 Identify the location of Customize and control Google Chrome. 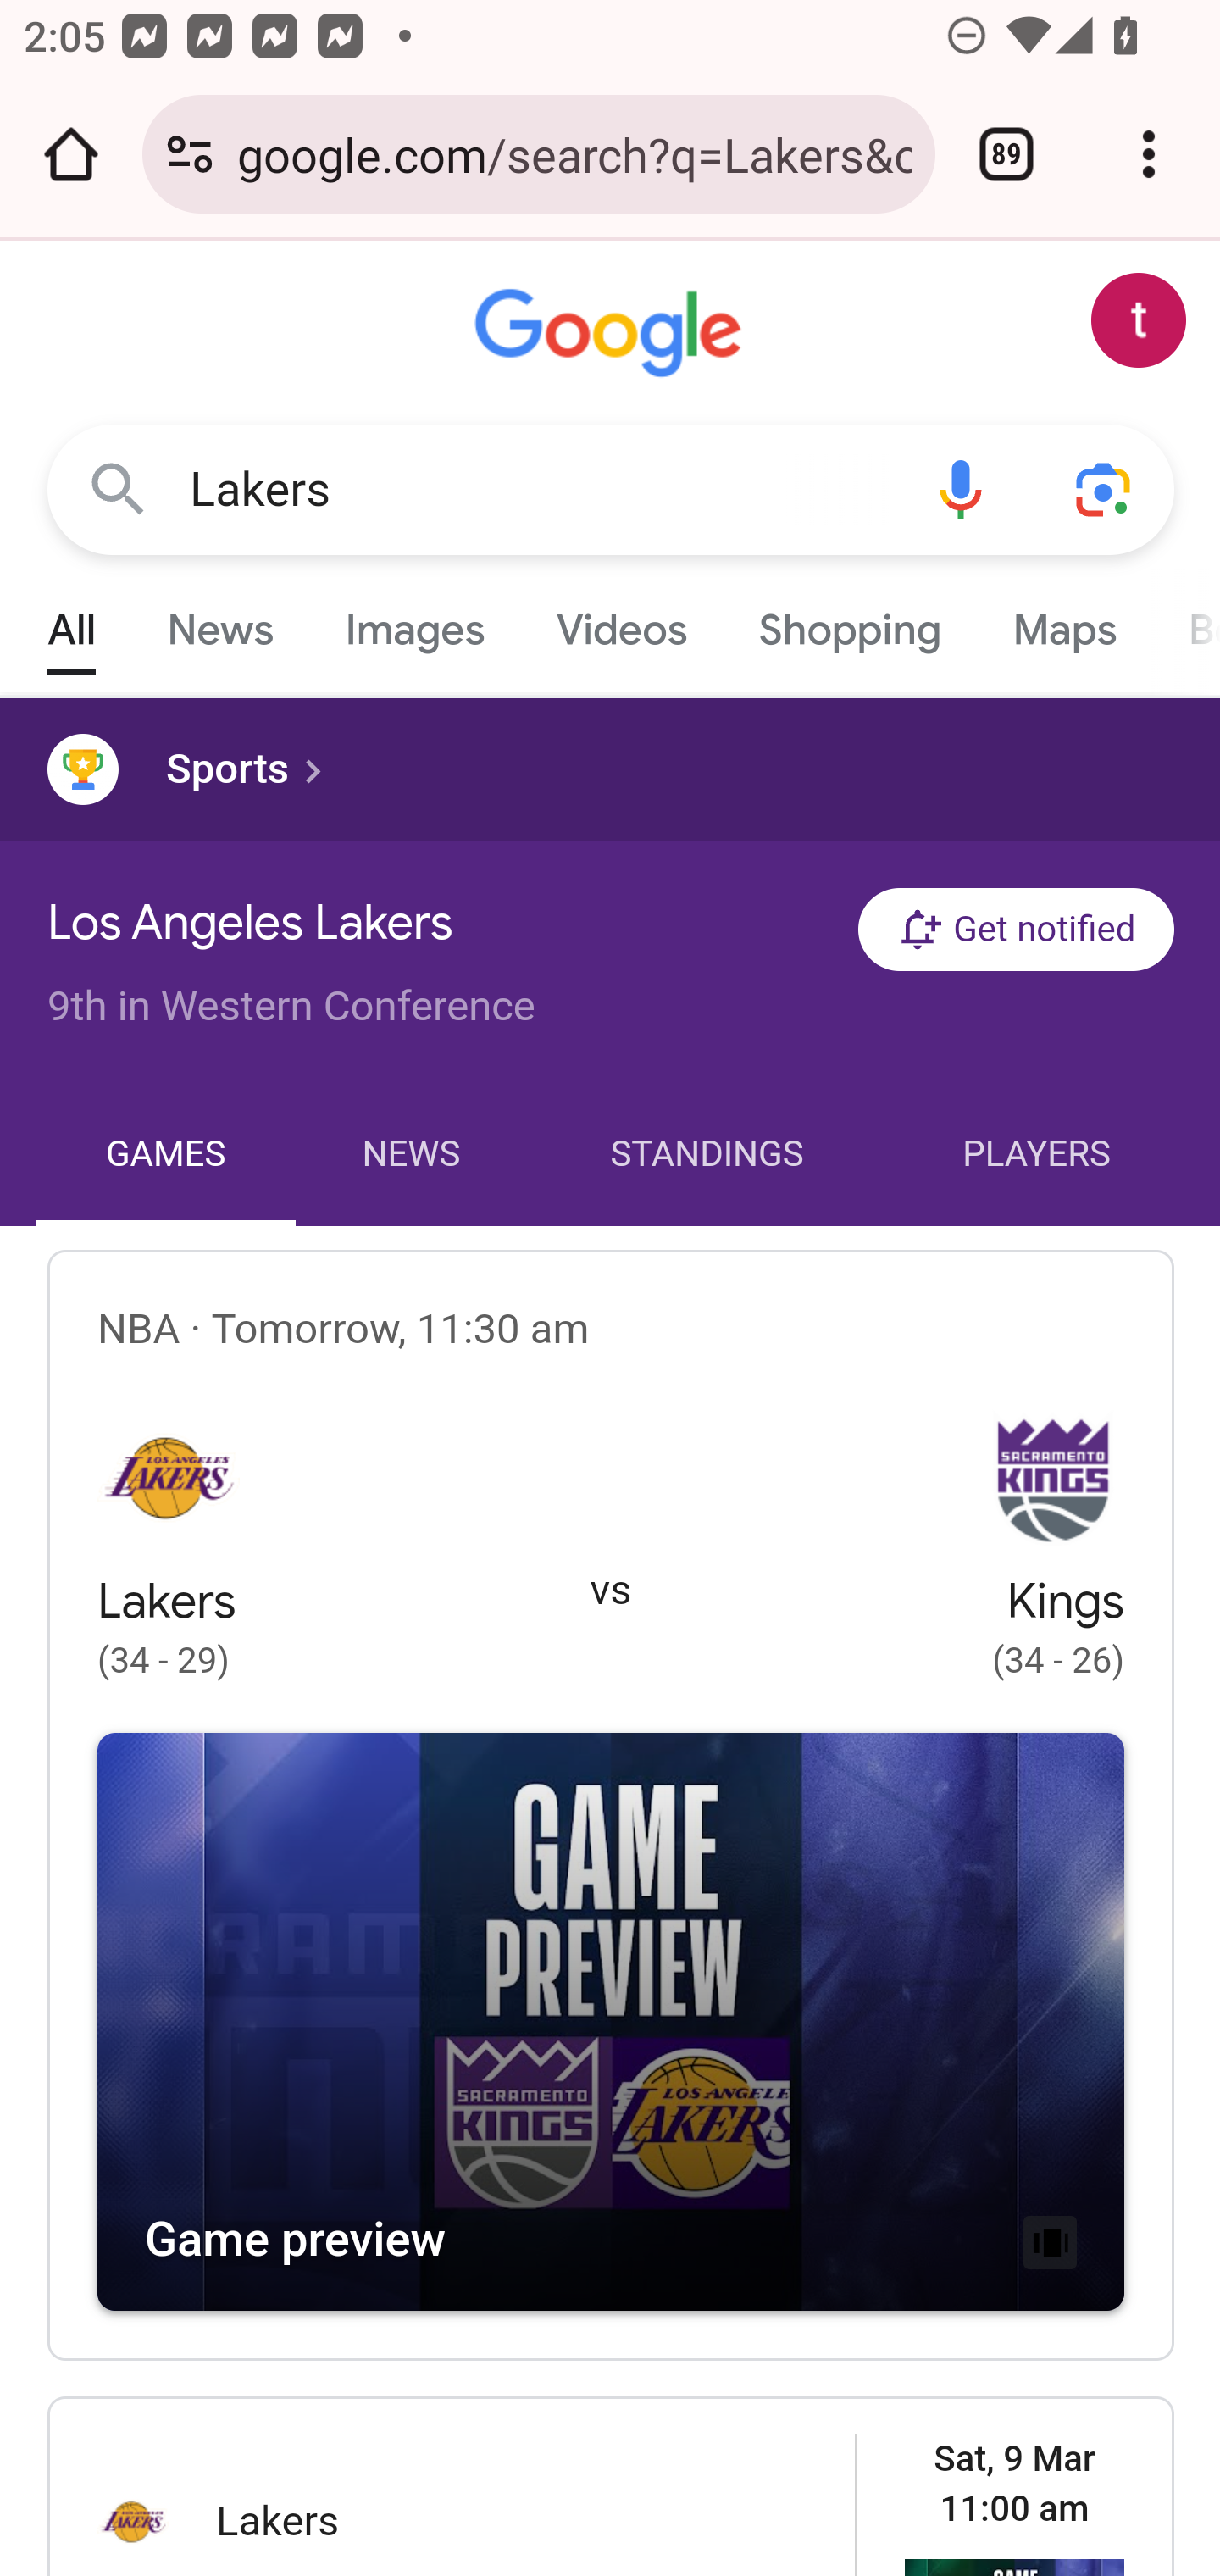
(1149, 154).